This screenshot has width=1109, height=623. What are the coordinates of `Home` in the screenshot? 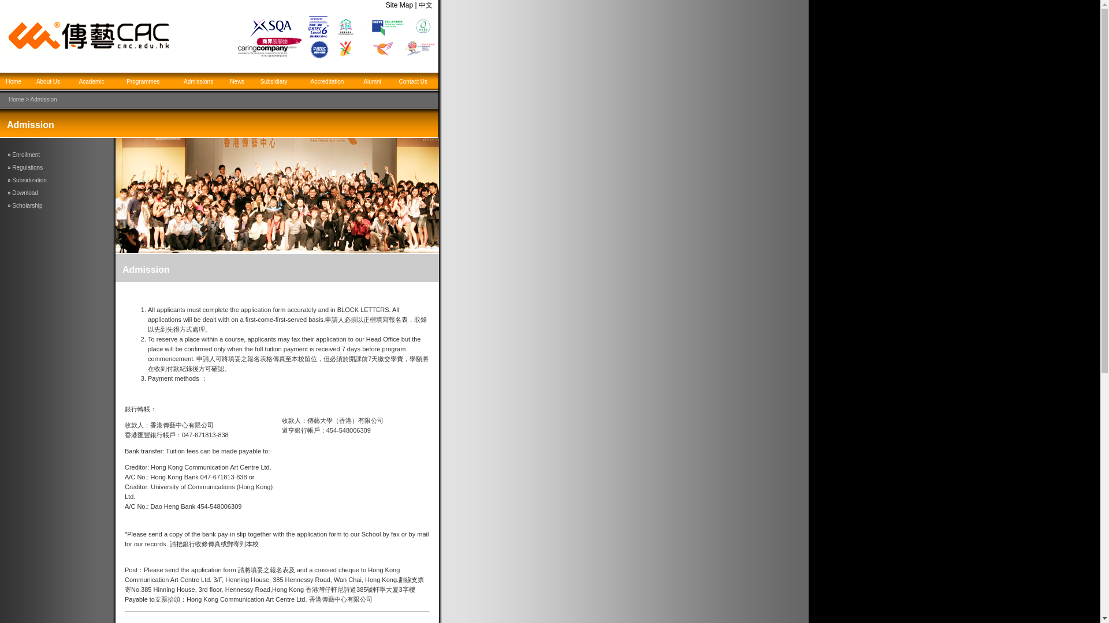 It's located at (16, 99).